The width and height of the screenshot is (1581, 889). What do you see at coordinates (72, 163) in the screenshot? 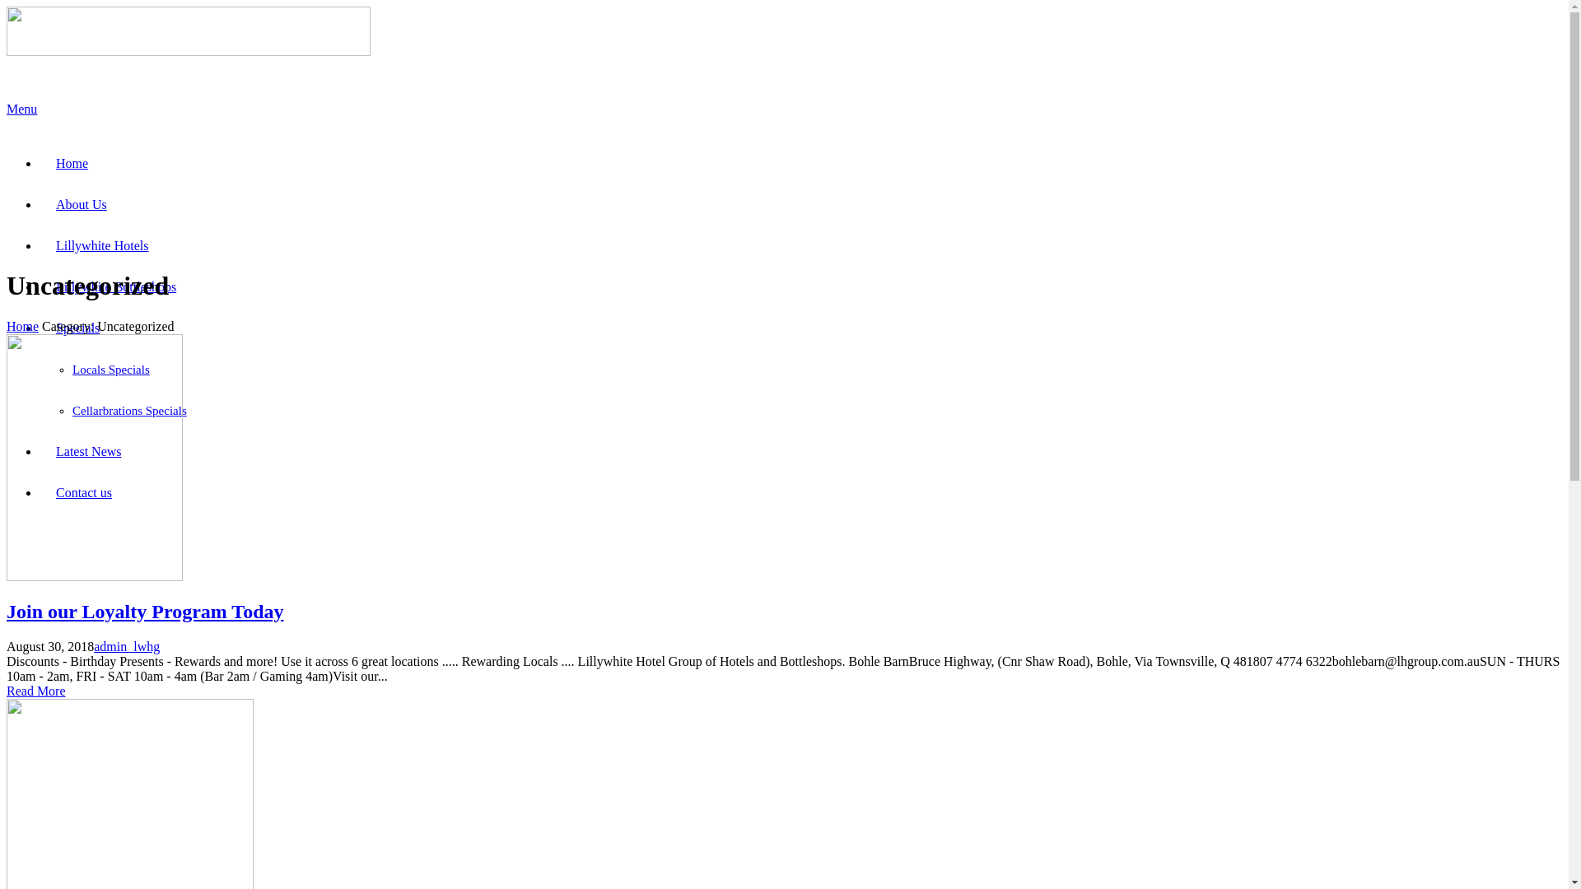
I see `Home` at bounding box center [72, 163].